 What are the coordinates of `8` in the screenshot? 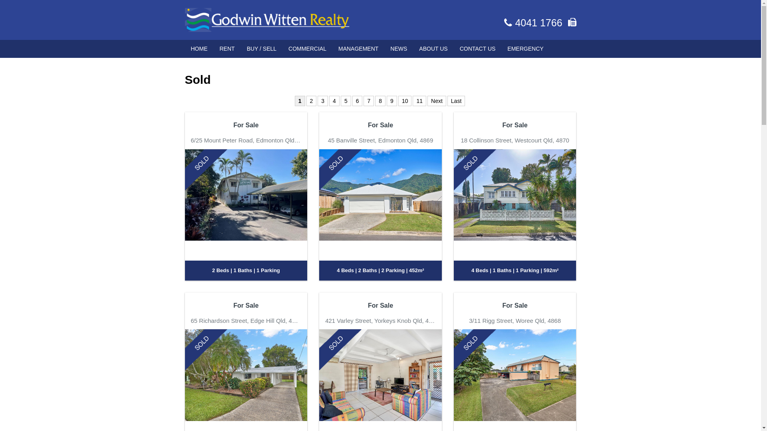 It's located at (380, 101).